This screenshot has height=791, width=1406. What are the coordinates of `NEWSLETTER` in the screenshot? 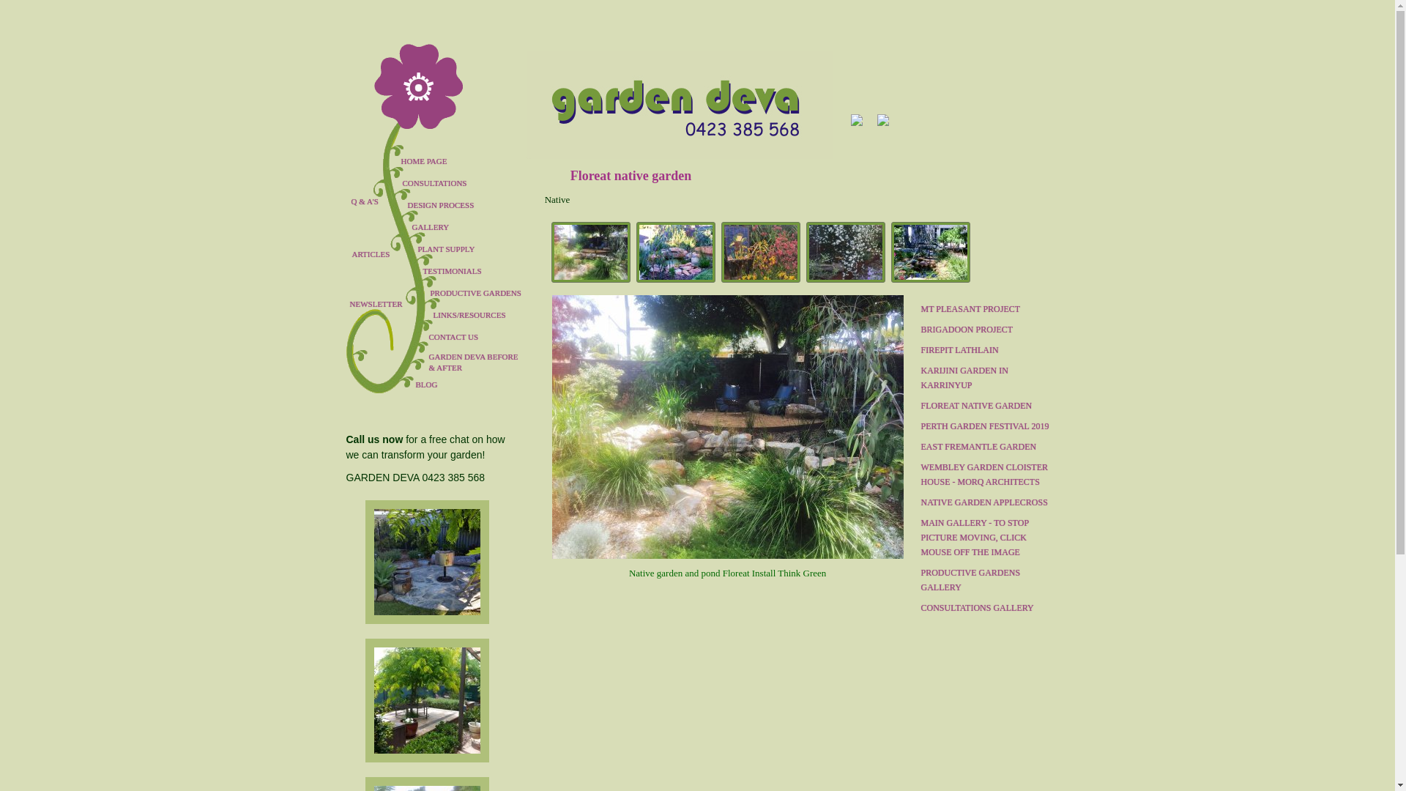 It's located at (379, 304).